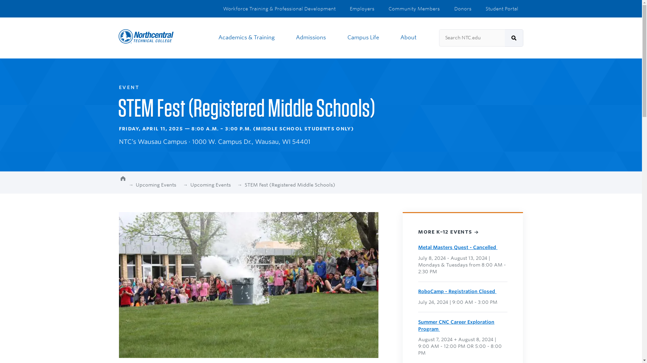 The image size is (647, 363). What do you see at coordinates (313, 38) in the screenshot?
I see `Admissions` at bounding box center [313, 38].